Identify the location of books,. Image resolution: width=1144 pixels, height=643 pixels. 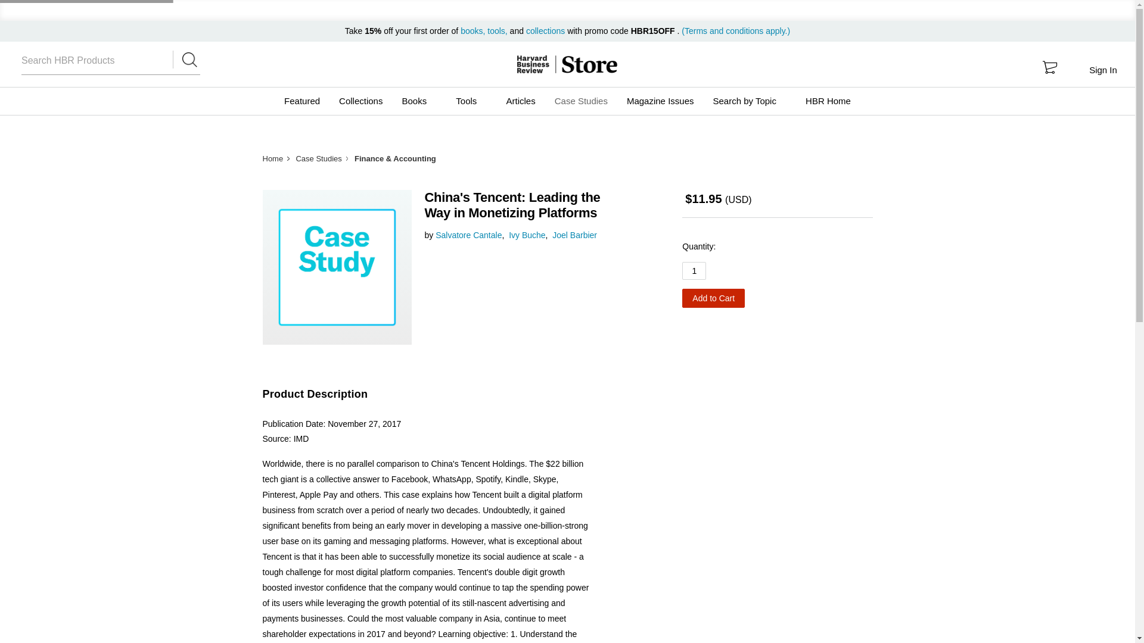
(474, 31).